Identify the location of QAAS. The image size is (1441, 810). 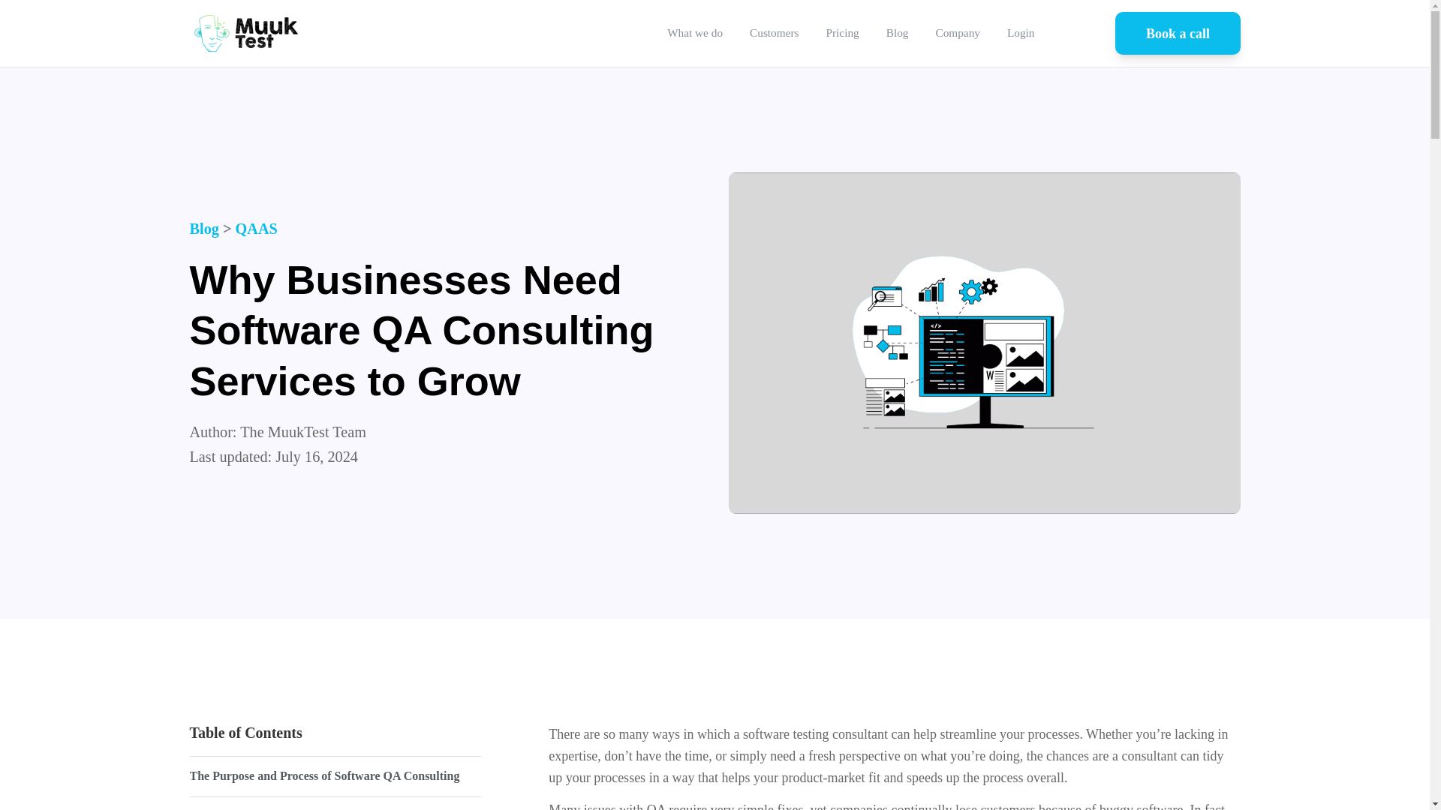
(257, 228).